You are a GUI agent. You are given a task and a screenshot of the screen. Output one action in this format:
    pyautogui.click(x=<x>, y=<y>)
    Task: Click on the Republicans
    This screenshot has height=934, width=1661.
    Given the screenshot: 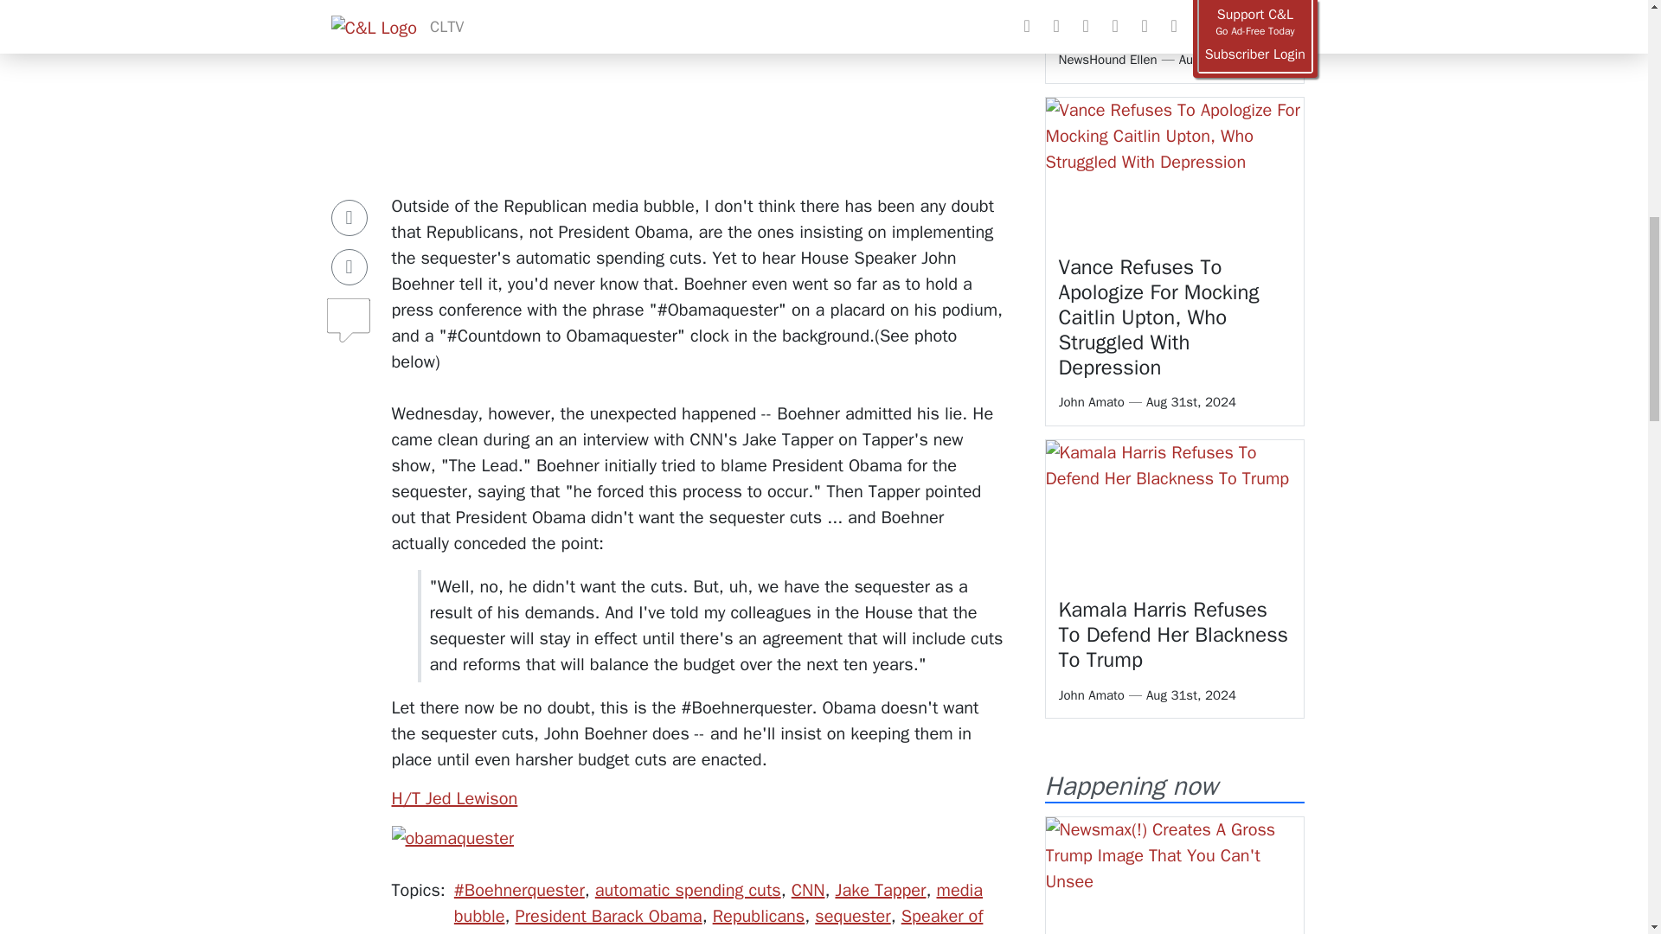 What is the action you would take?
    pyautogui.click(x=759, y=916)
    